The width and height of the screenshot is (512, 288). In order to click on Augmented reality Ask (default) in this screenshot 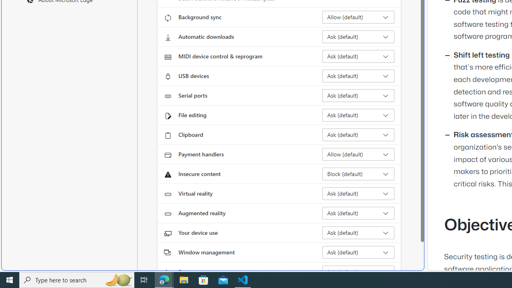, I will do `click(358, 213)`.